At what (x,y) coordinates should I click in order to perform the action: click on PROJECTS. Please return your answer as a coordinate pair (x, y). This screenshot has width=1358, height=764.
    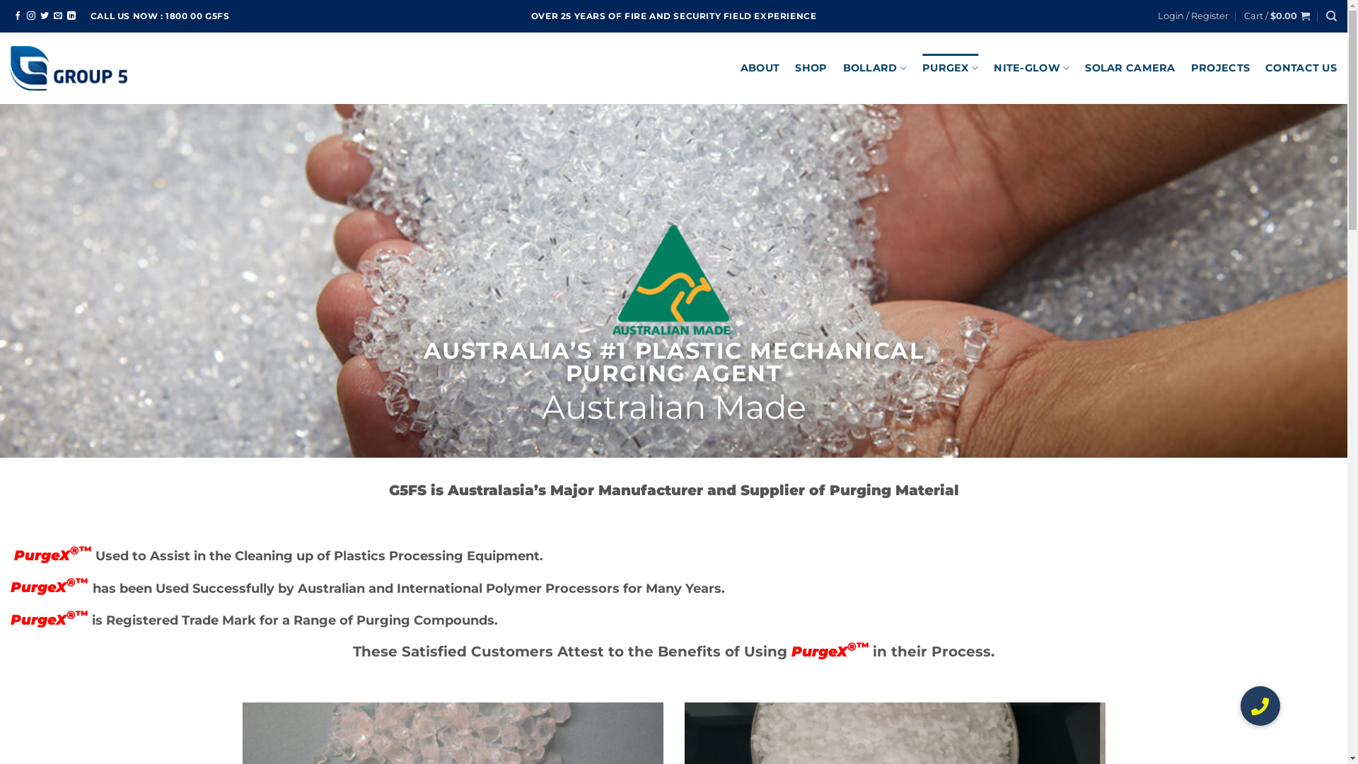
    Looking at the image, I should click on (1221, 68).